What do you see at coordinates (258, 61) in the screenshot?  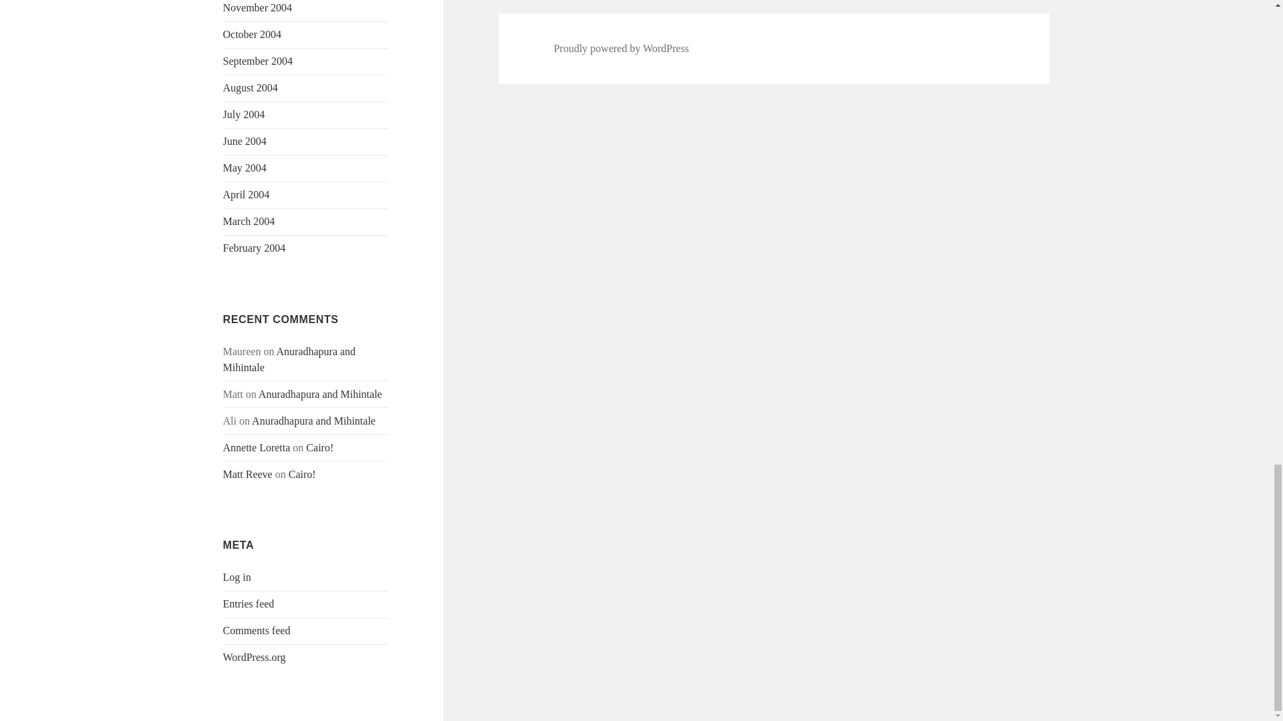 I see `September 2004` at bounding box center [258, 61].